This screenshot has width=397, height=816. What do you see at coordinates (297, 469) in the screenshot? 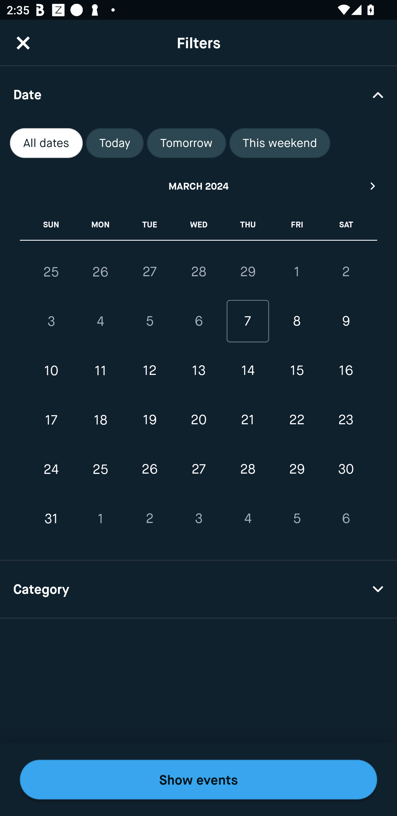
I see `29` at bounding box center [297, 469].